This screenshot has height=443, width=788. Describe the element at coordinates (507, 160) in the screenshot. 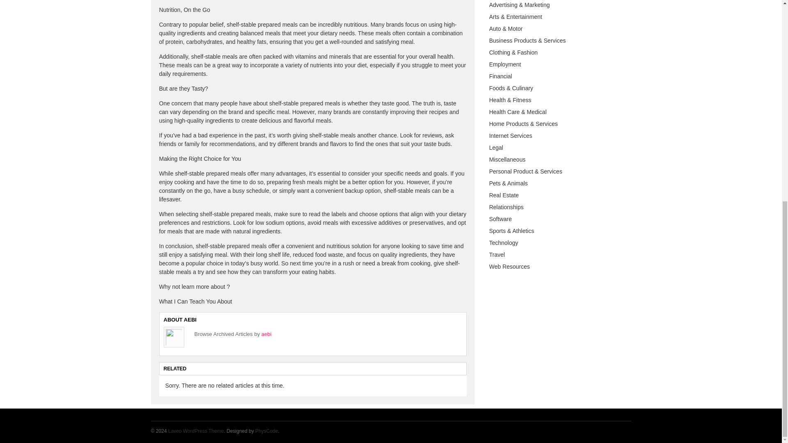

I see `Miscellaneous` at that location.